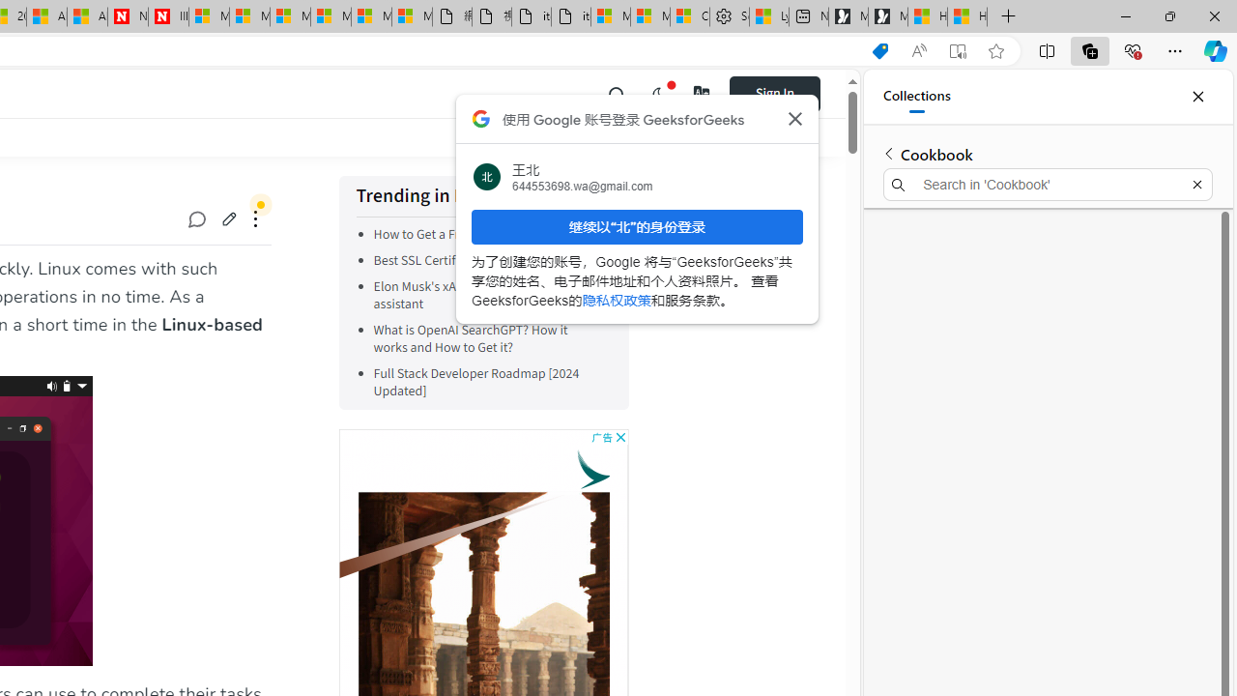 The height and width of the screenshot is (696, 1237). What do you see at coordinates (128, 17) in the screenshot?
I see `Newsweek - News, Analysis, Politics, Business, Technology` at bounding box center [128, 17].